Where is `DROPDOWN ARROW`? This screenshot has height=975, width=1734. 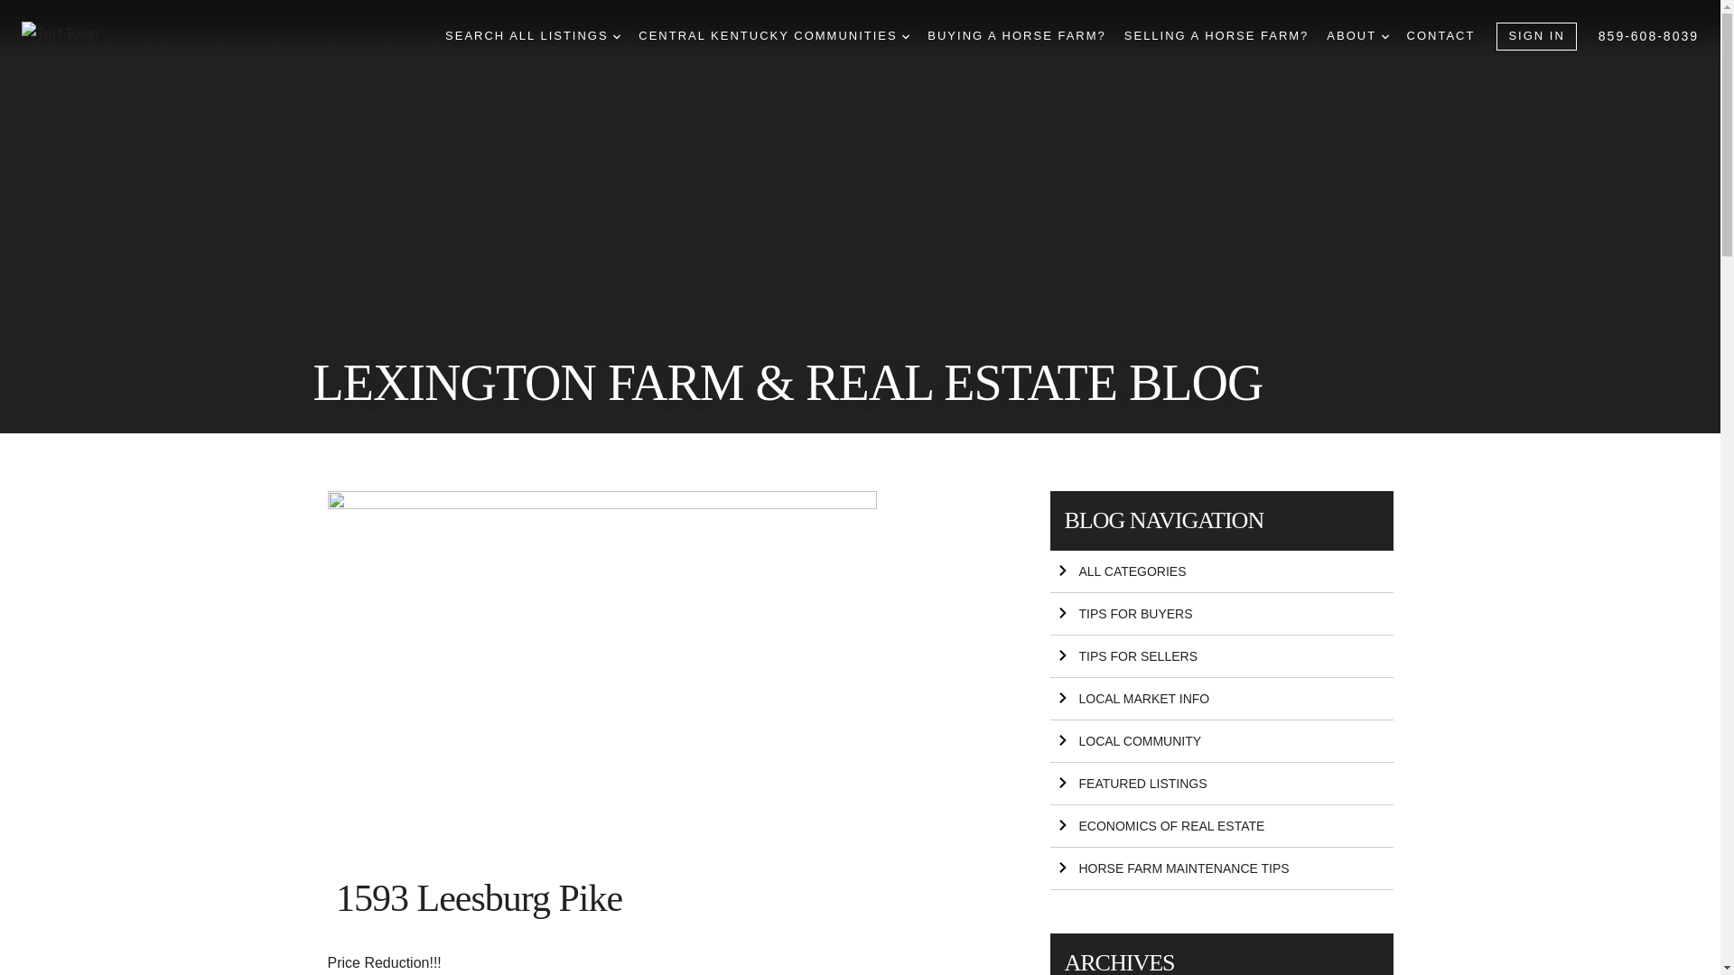 DROPDOWN ARROW is located at coordinates (1385, 36).